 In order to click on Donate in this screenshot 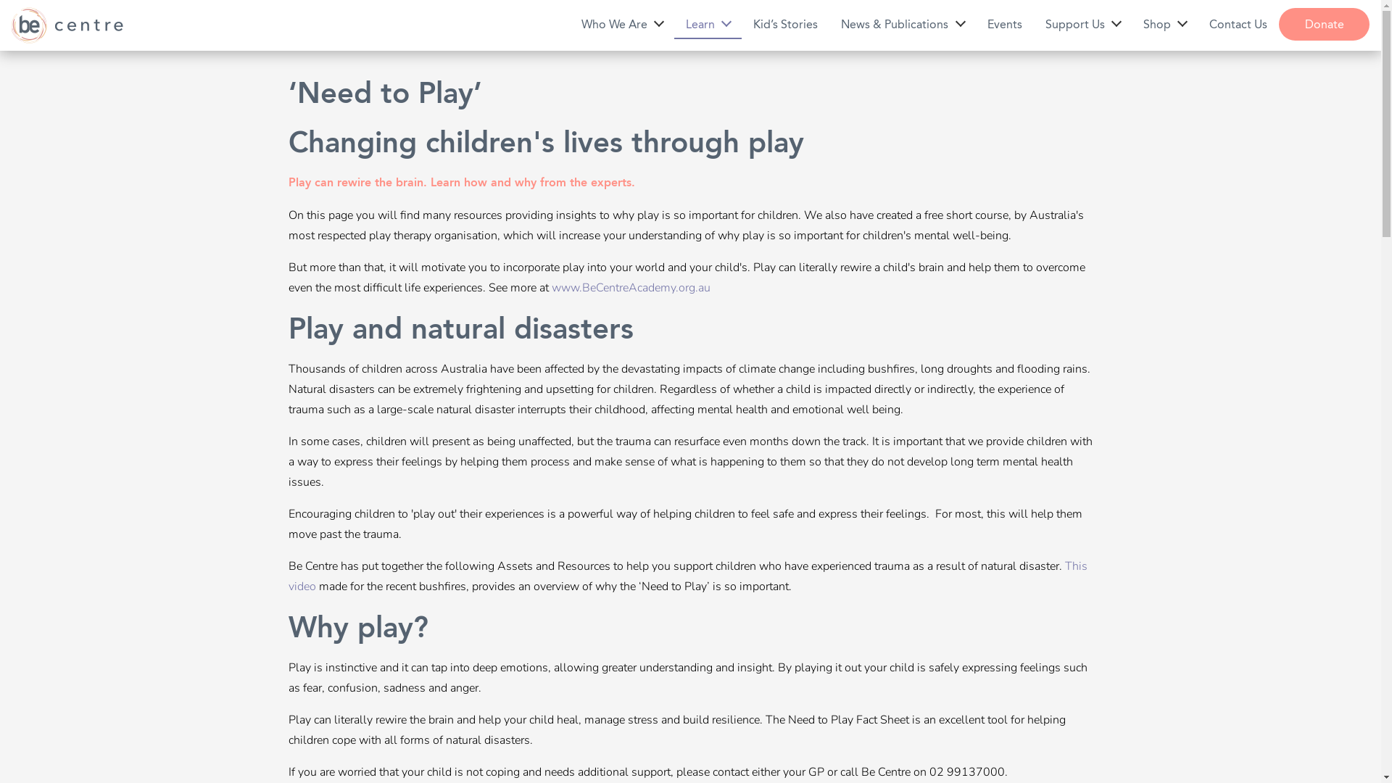, I will do `click(1324, 25)`.